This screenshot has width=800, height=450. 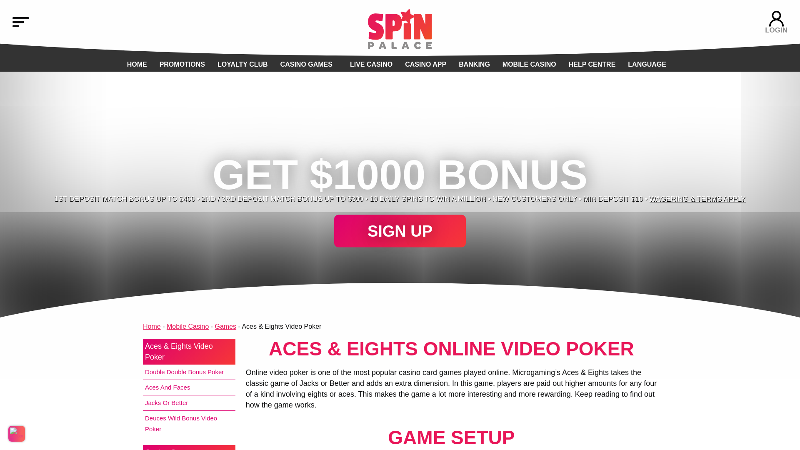 What do you see at coordinates (307, 64) in the screenshot?
I see `CASINO GAMES` at bounding box center [307, 64].